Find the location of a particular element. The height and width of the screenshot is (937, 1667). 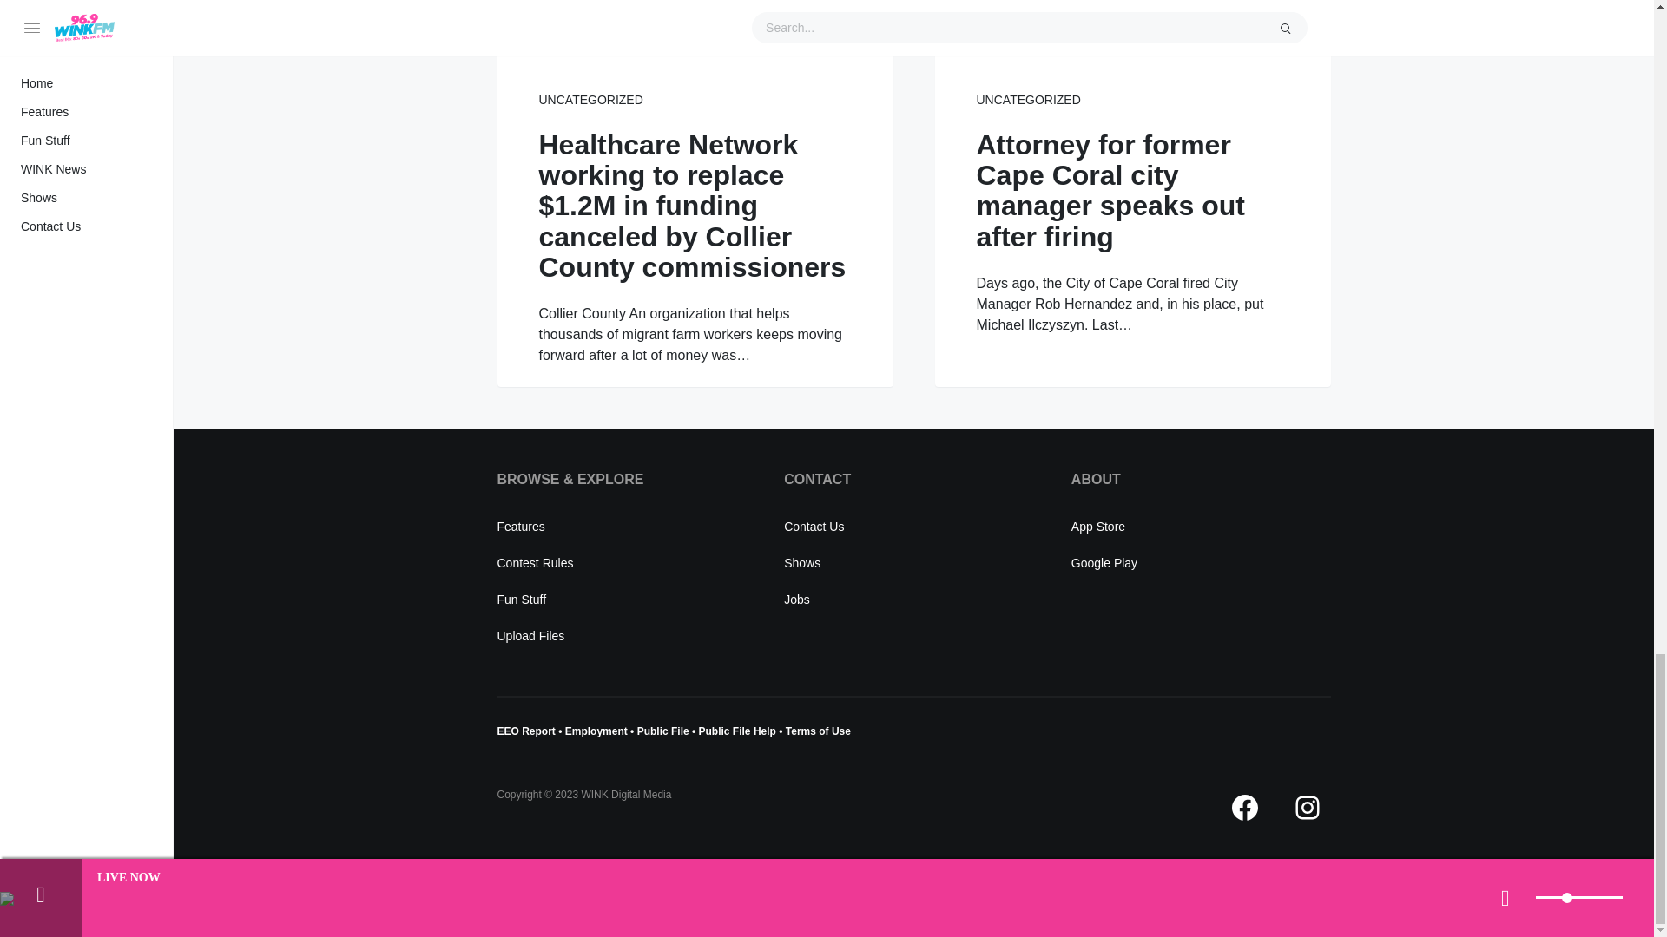

Jobs is located at coordinates (797, 599).